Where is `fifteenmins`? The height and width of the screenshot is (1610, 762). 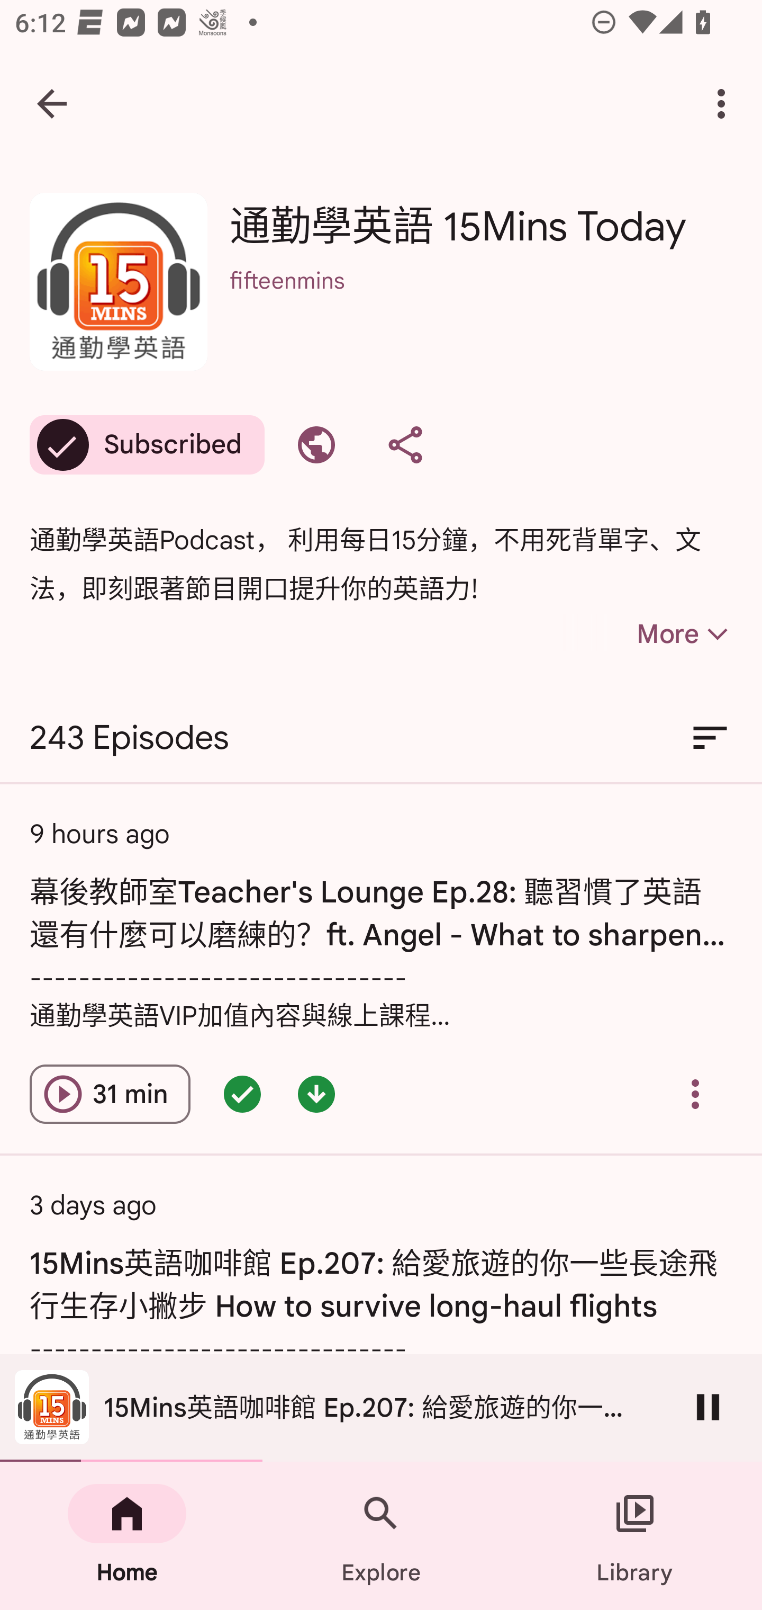 fifteenmins is located at coordinates (480, 308).